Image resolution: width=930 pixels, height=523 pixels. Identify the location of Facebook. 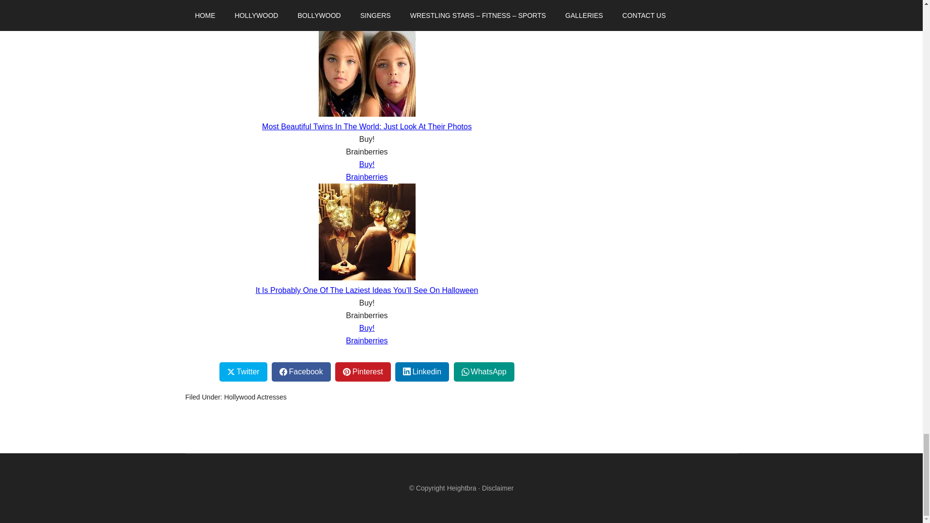
(300, 372).